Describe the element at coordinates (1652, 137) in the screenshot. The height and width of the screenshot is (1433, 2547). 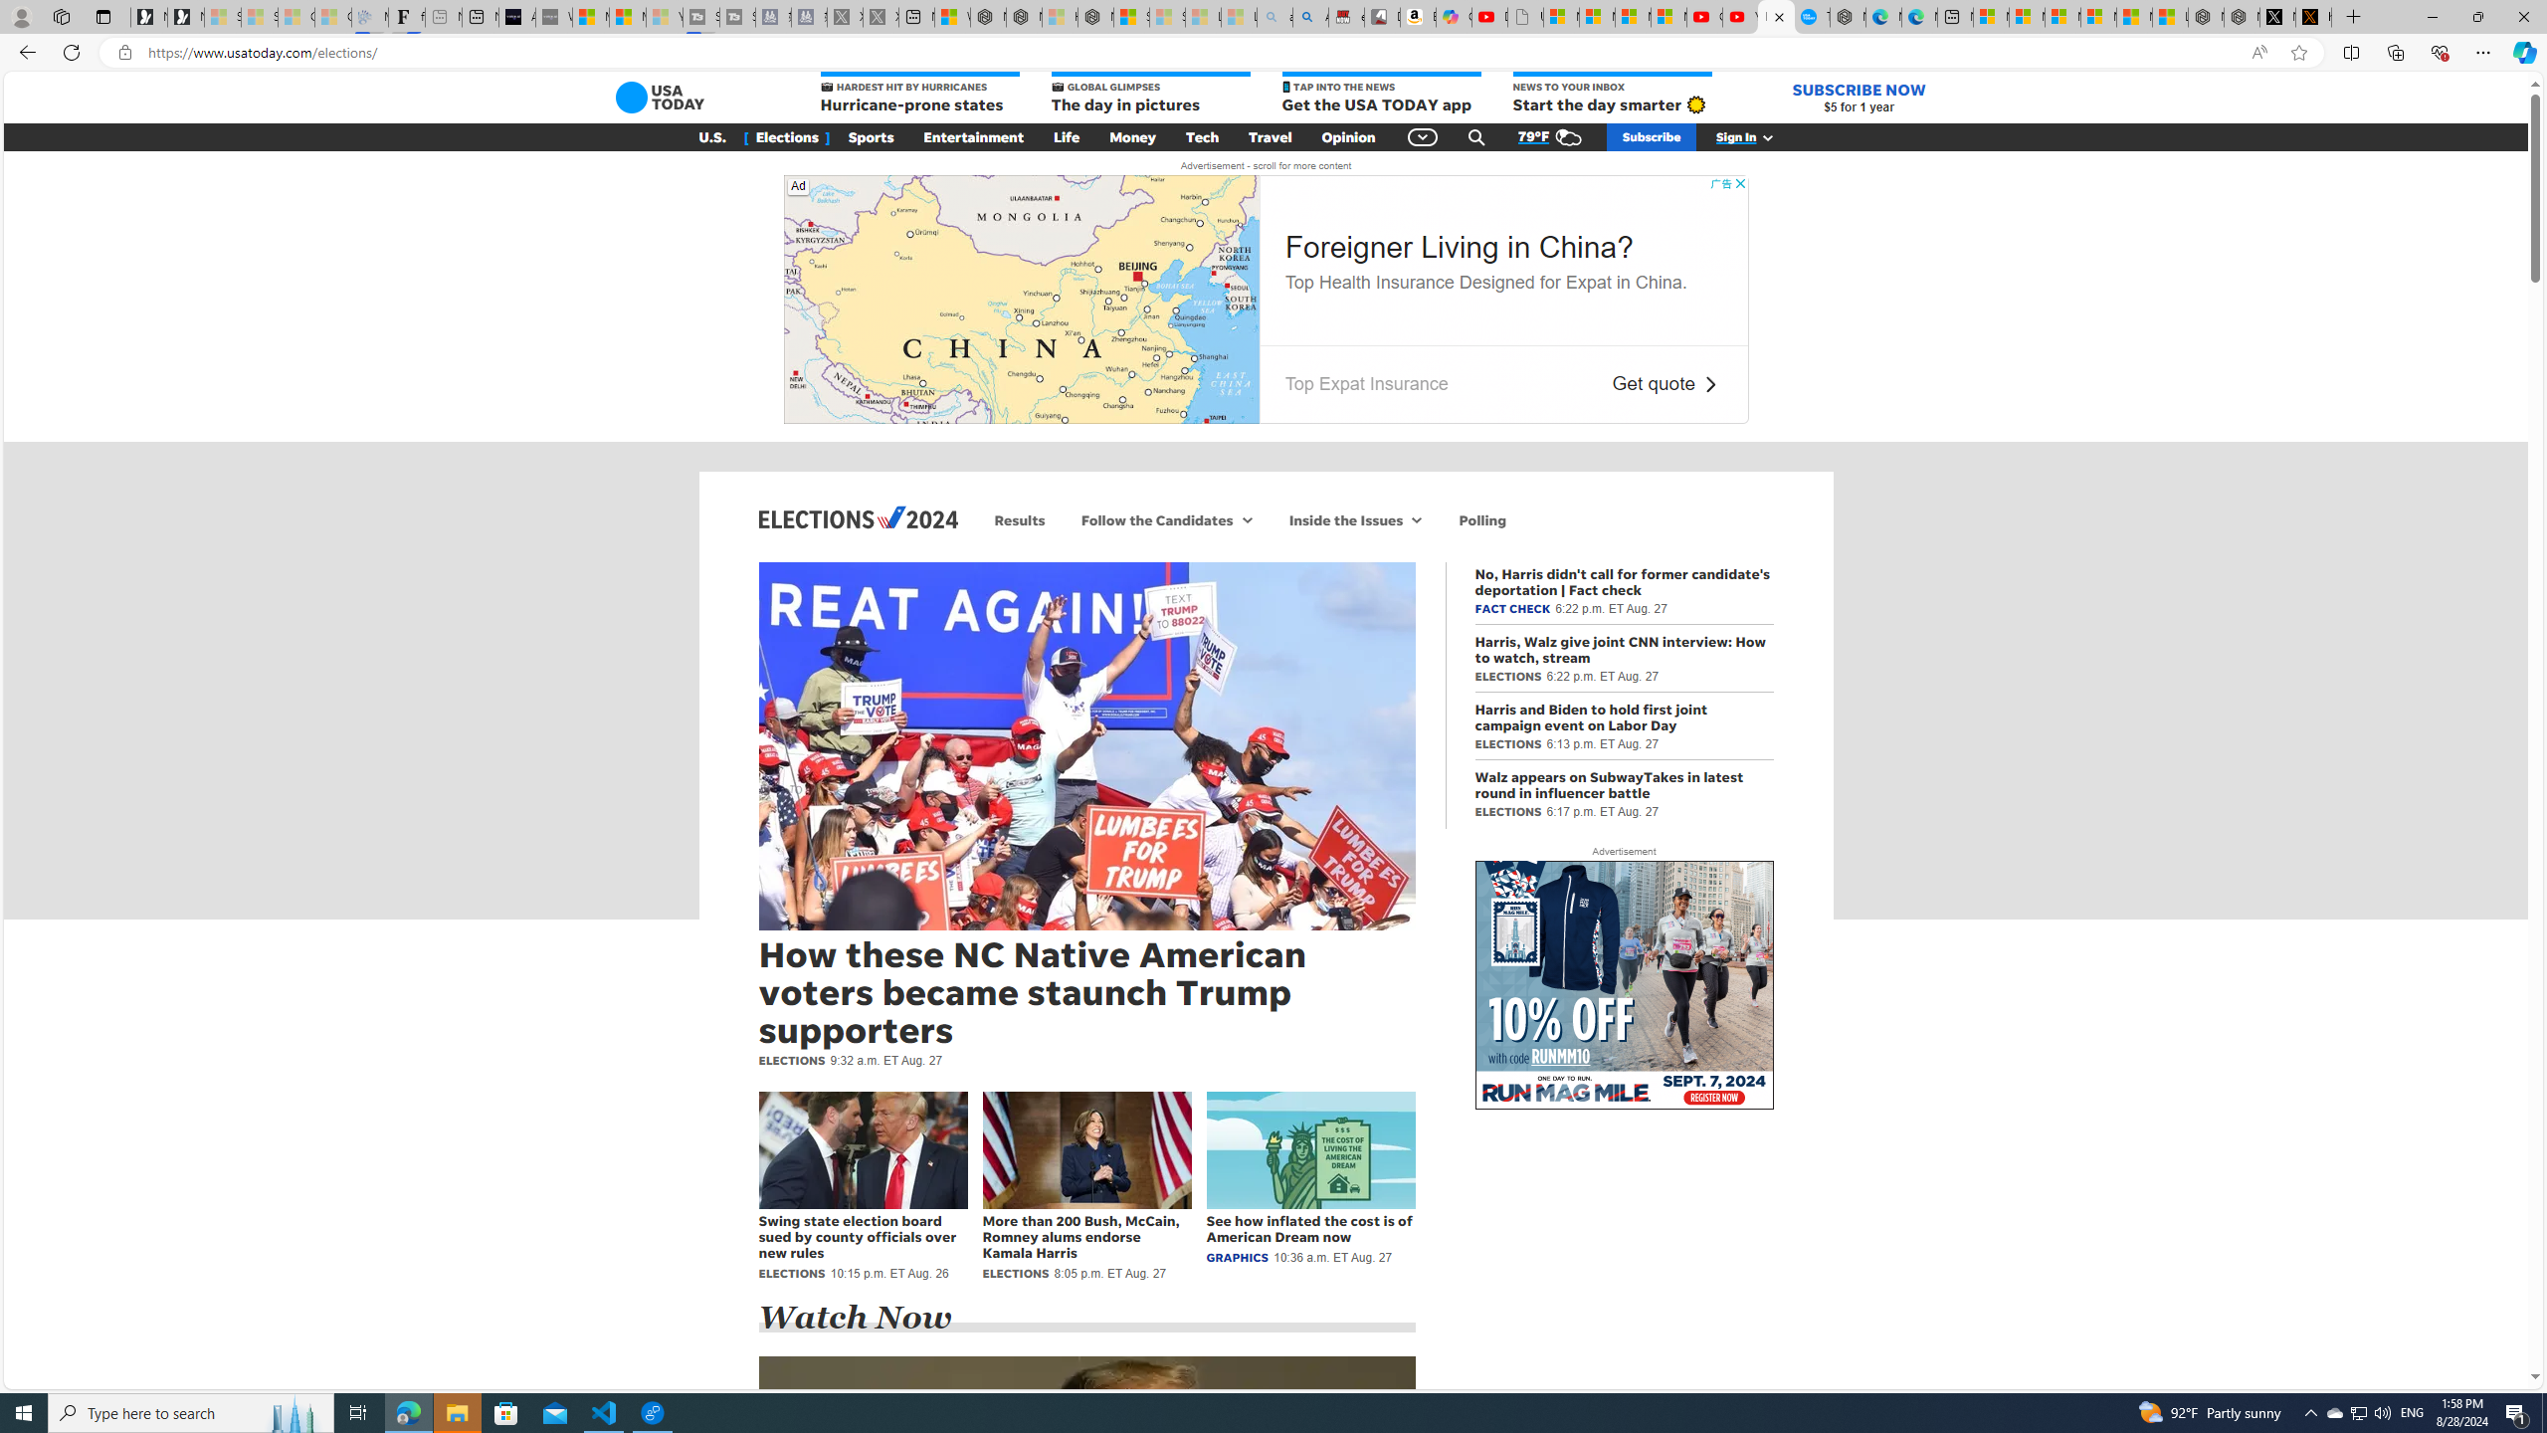
I see `Subscribe` at that location.